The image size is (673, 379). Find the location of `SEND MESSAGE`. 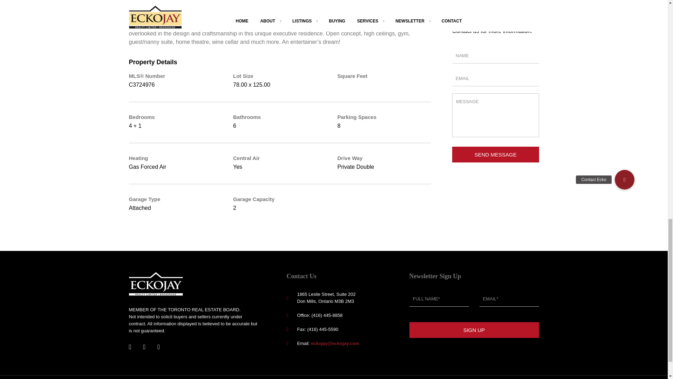

SEND MESSAGE is located at coordinates (496, 154).